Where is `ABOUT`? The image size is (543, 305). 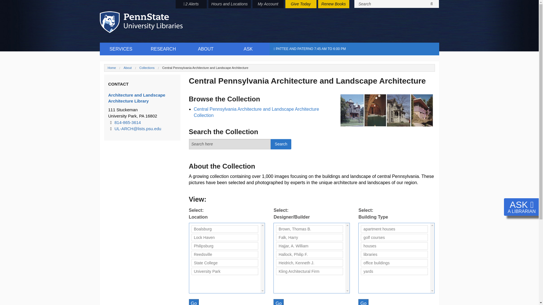
ABOUT is located at coordinates (206, 49).